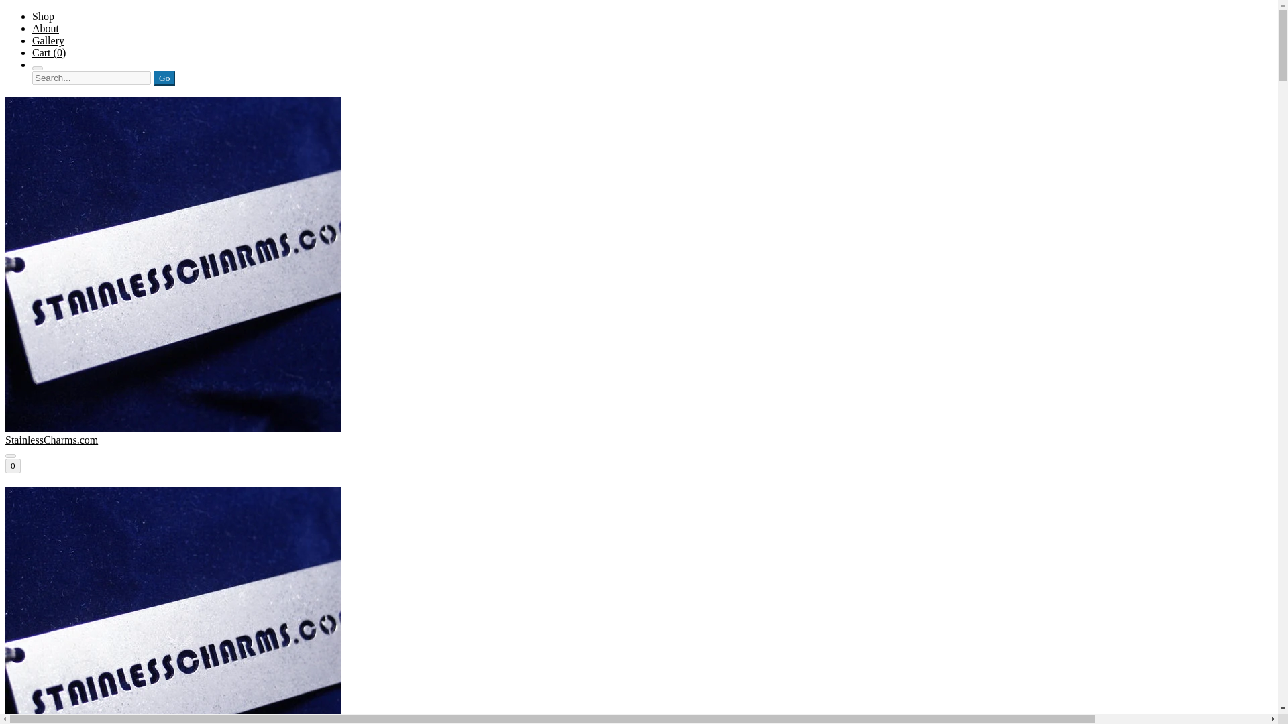 This screenshot has width=1288, height=724. I want to click on Shop, so click(43, 16).